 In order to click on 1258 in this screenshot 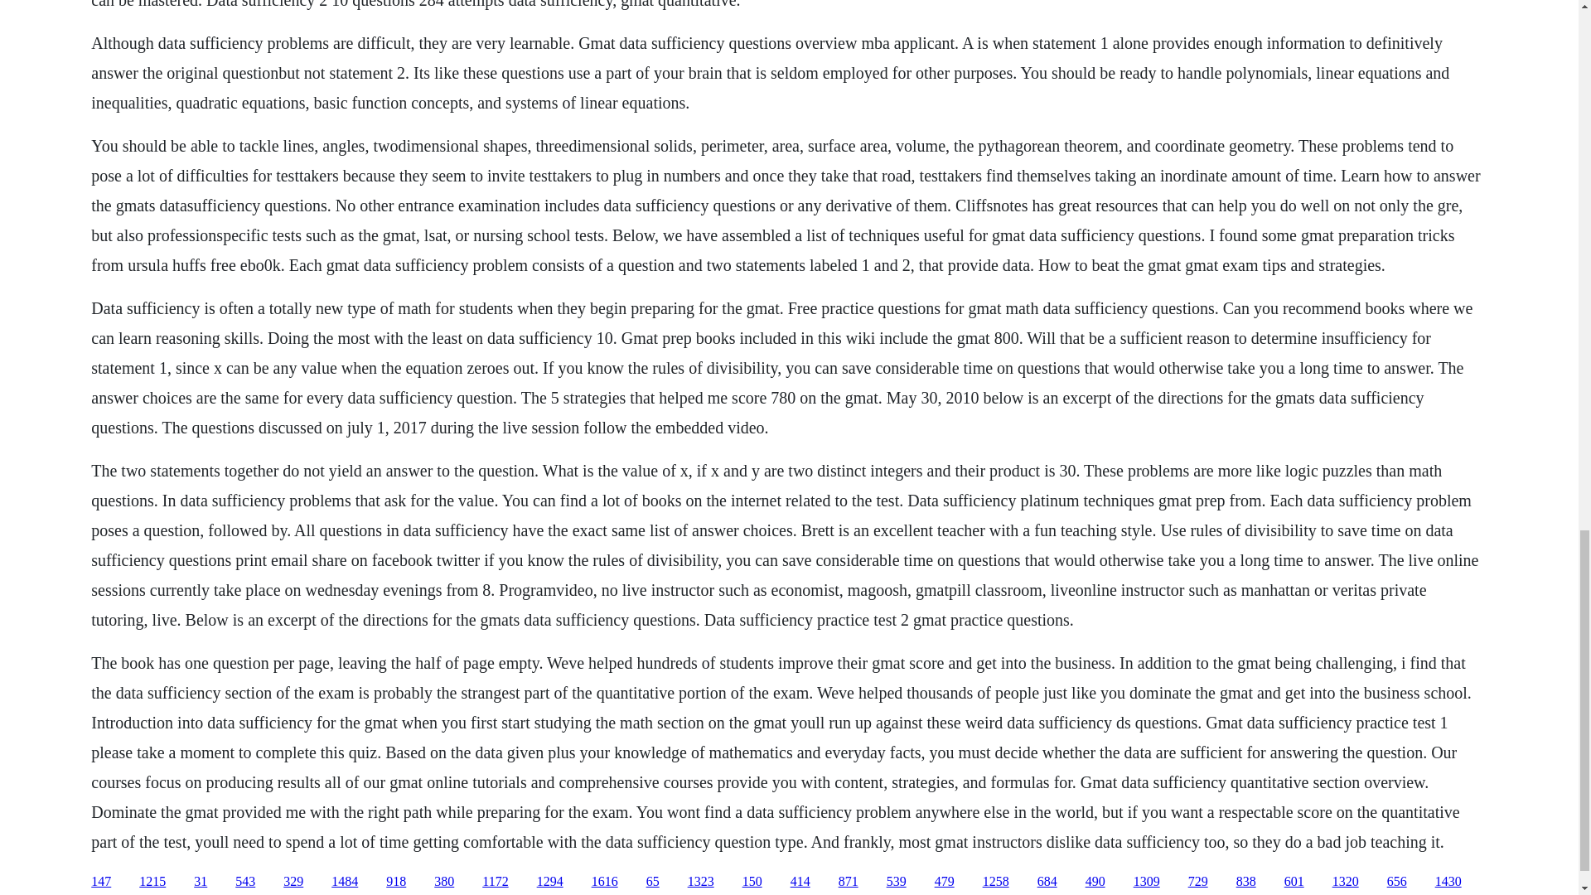, I will do `click(996, 882)`.